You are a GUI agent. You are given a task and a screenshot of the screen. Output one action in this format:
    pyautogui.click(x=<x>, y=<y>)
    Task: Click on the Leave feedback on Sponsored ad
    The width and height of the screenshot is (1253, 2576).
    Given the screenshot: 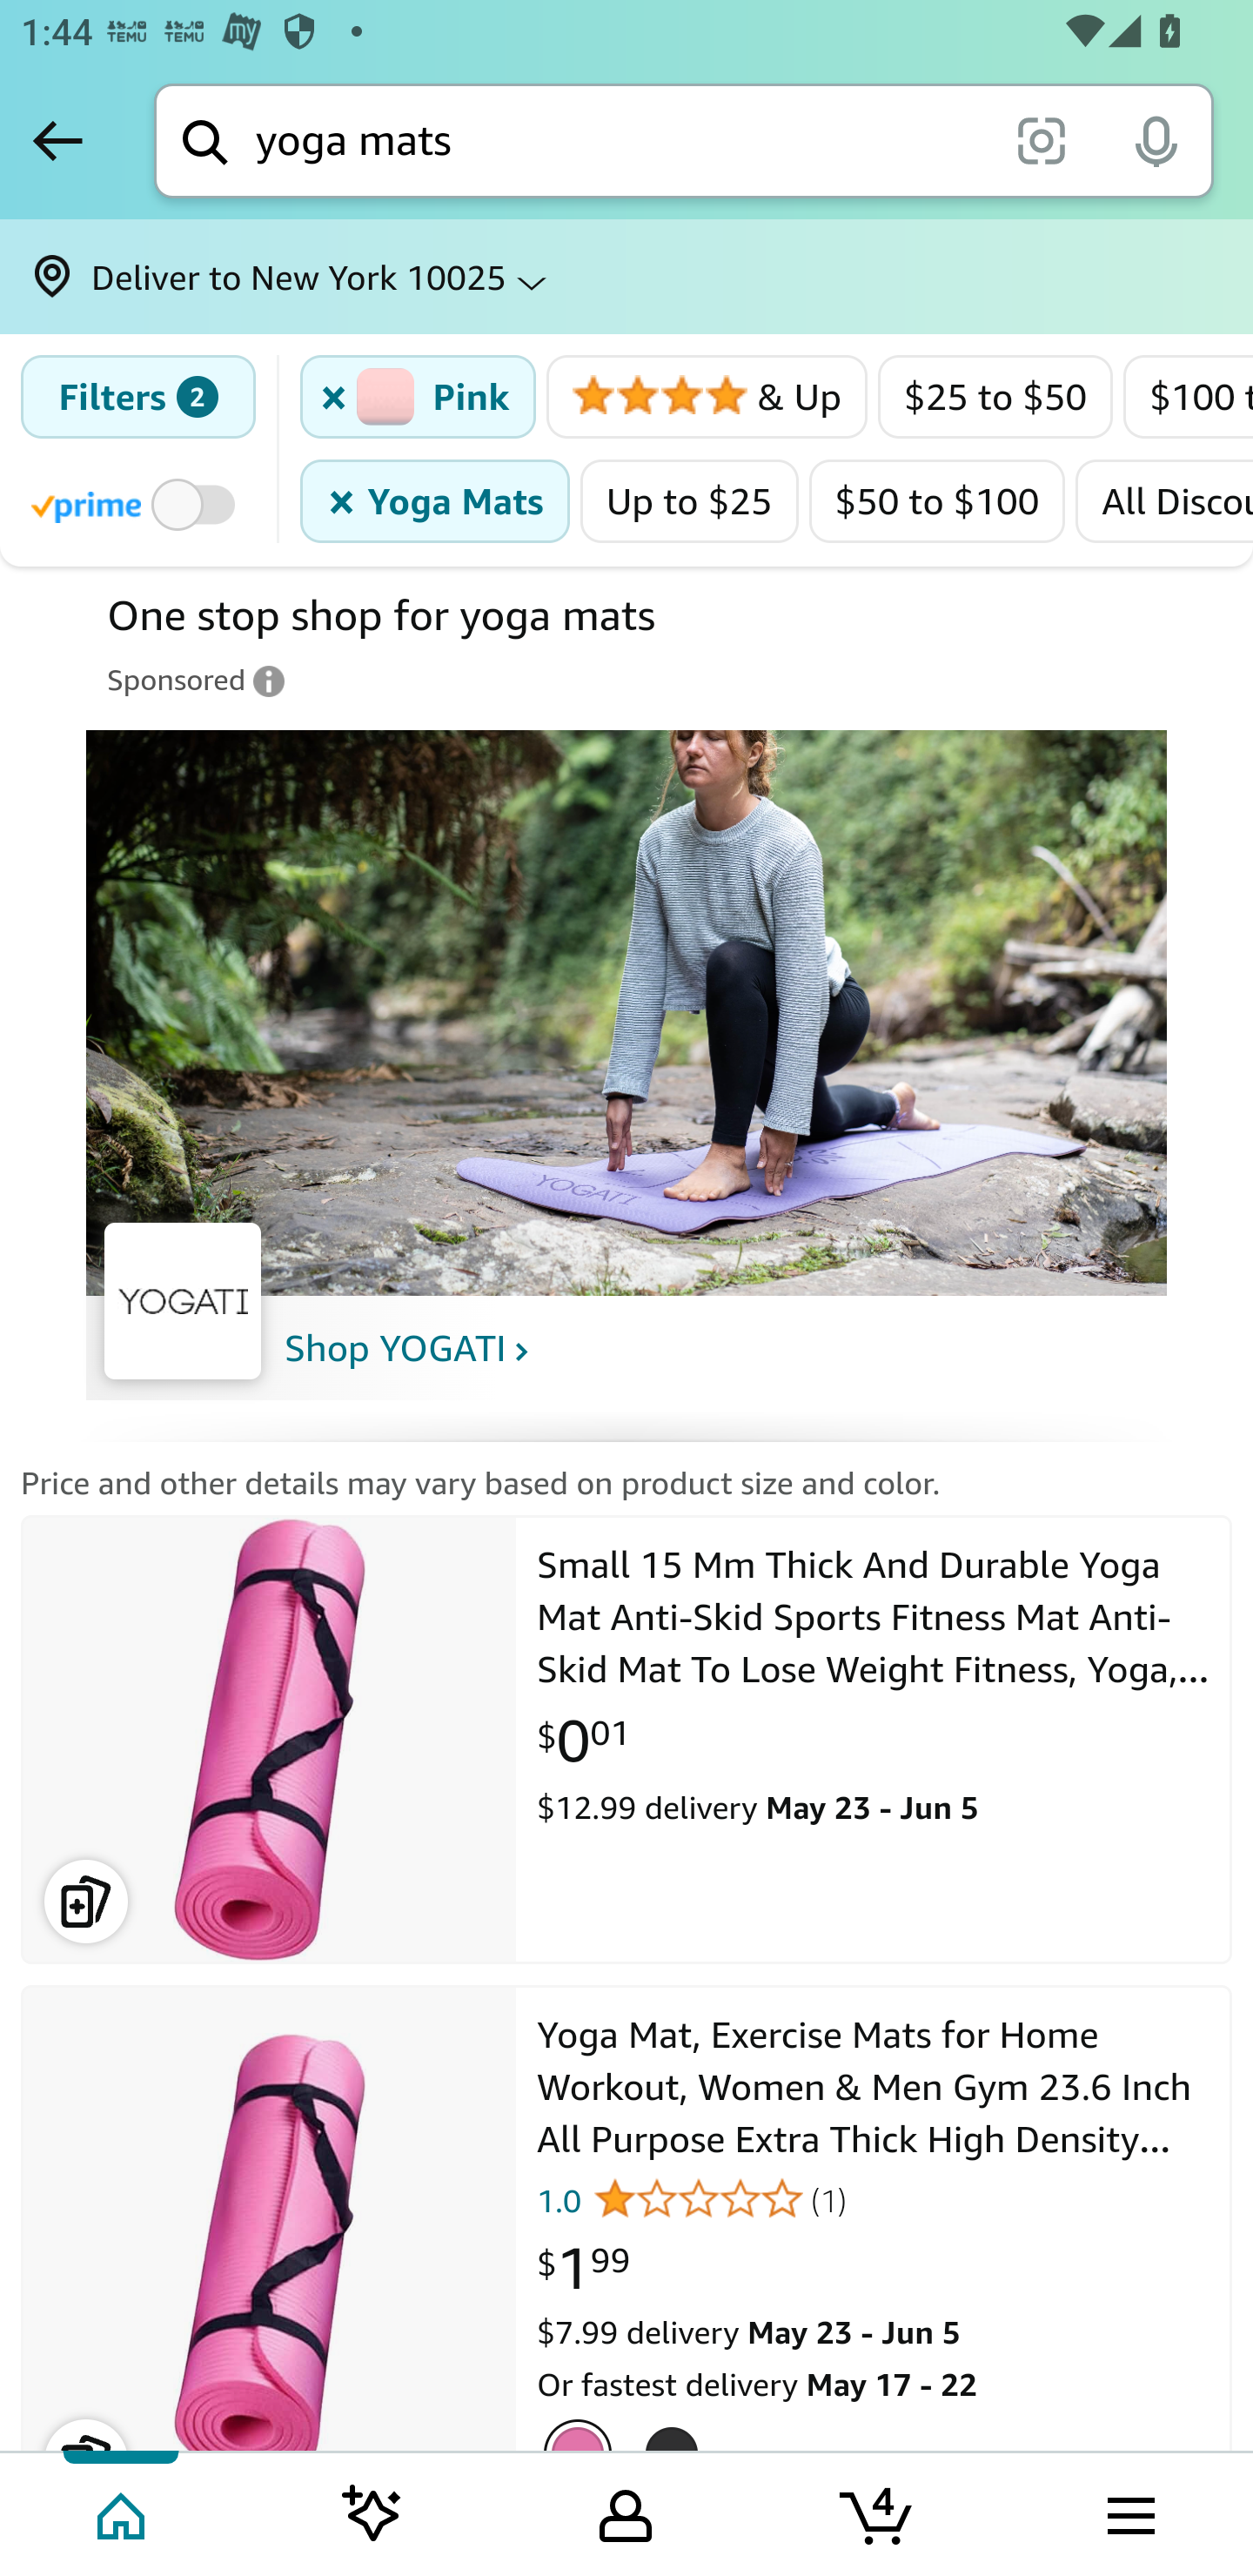 What is the action you would take?
    pyautogui.click(x=197, y=681)
    